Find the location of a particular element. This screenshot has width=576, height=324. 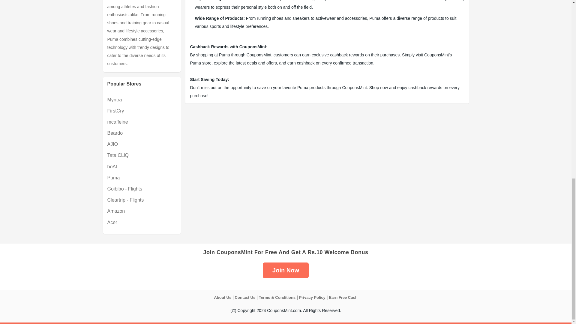

Puma is located at coordinates (142, 178).